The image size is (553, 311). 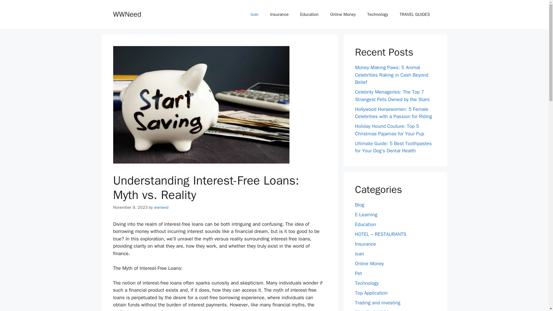 I want to click on Technology, so click(x=366, y=283).